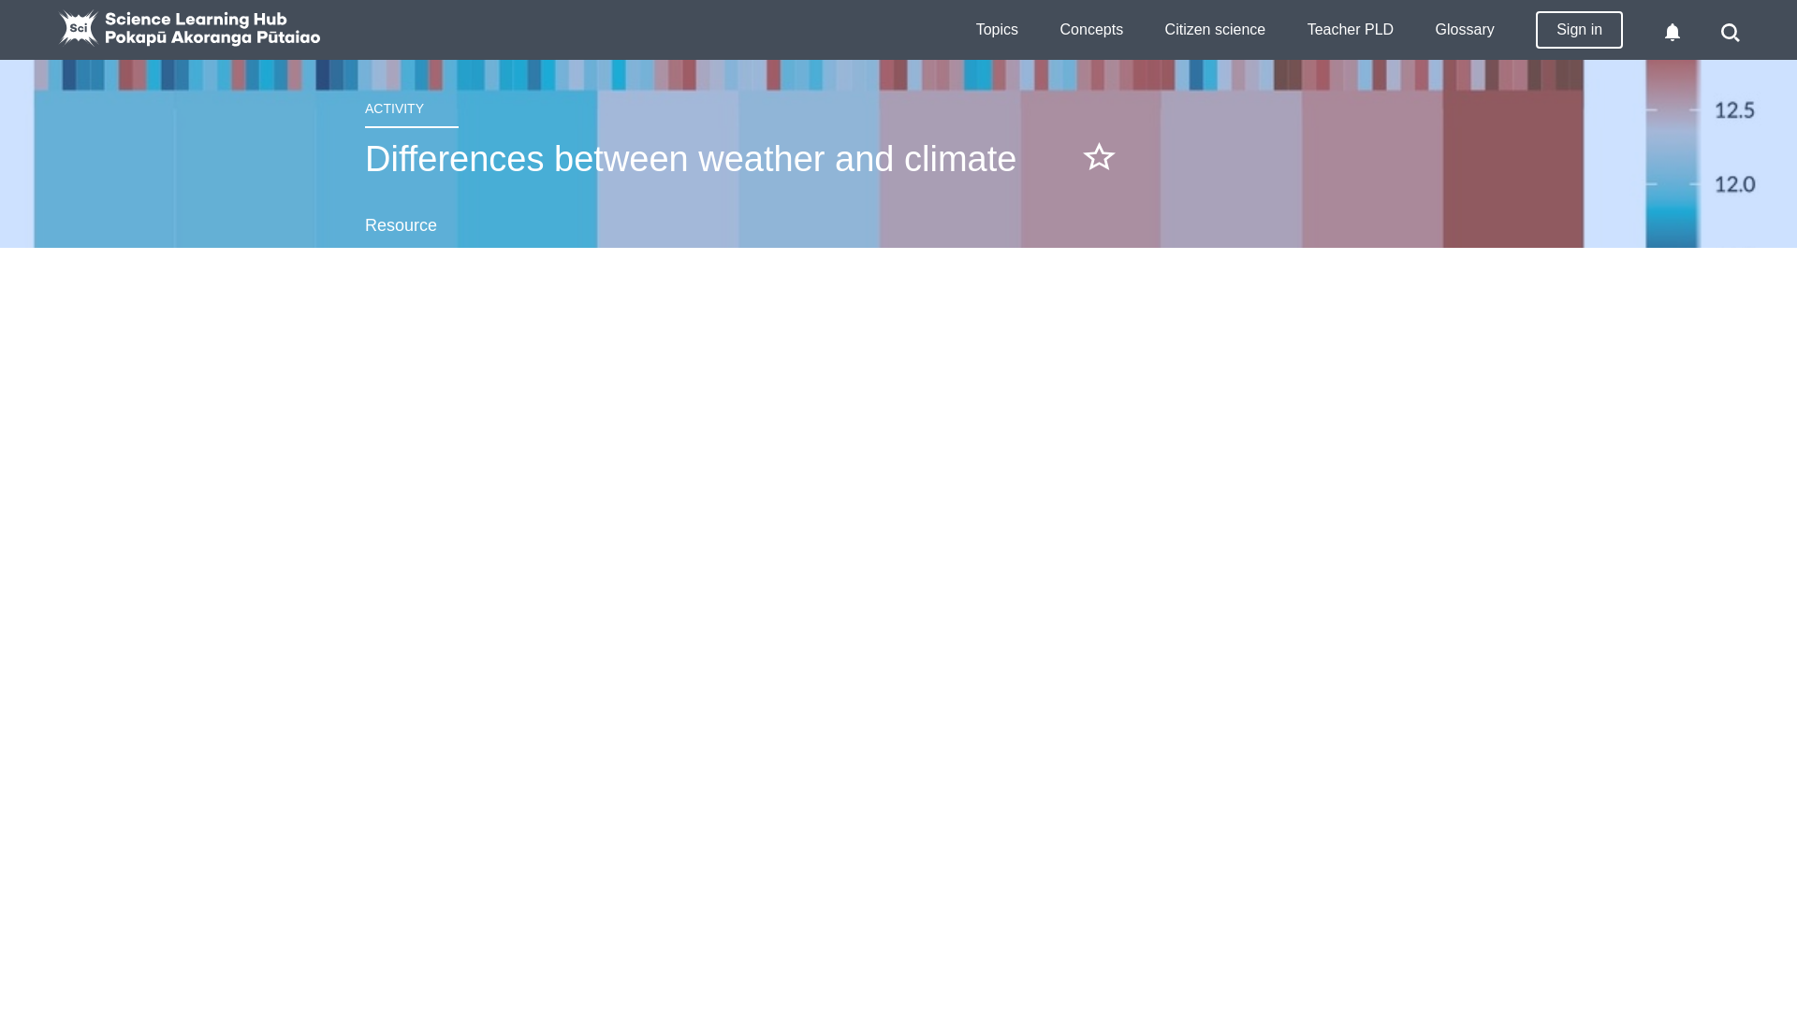 Image resolution: width=1797 pixels, height=1010 pixels. What do you see at coordinates (1351, 30) in the screenshot?
I see `Teacher PLD` at bounding box center [1351, 30].